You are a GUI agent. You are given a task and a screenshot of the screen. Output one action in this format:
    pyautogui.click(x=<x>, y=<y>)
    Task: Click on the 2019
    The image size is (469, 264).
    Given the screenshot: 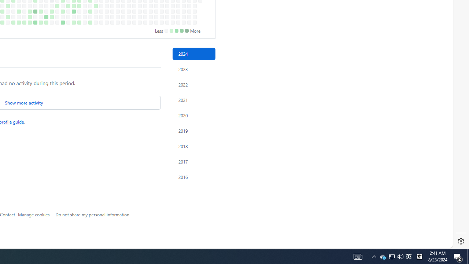 What is the action you would take?
    pyautogui.click(x=193, y=131)
    